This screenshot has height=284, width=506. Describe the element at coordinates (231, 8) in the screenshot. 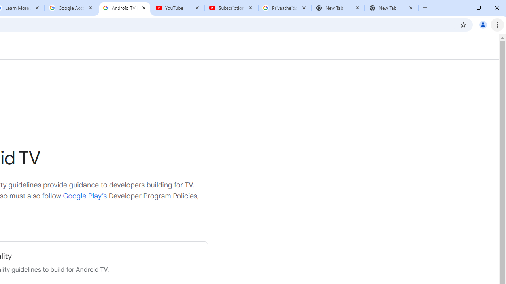

I see `Subscriptions - YouTube` at that location.